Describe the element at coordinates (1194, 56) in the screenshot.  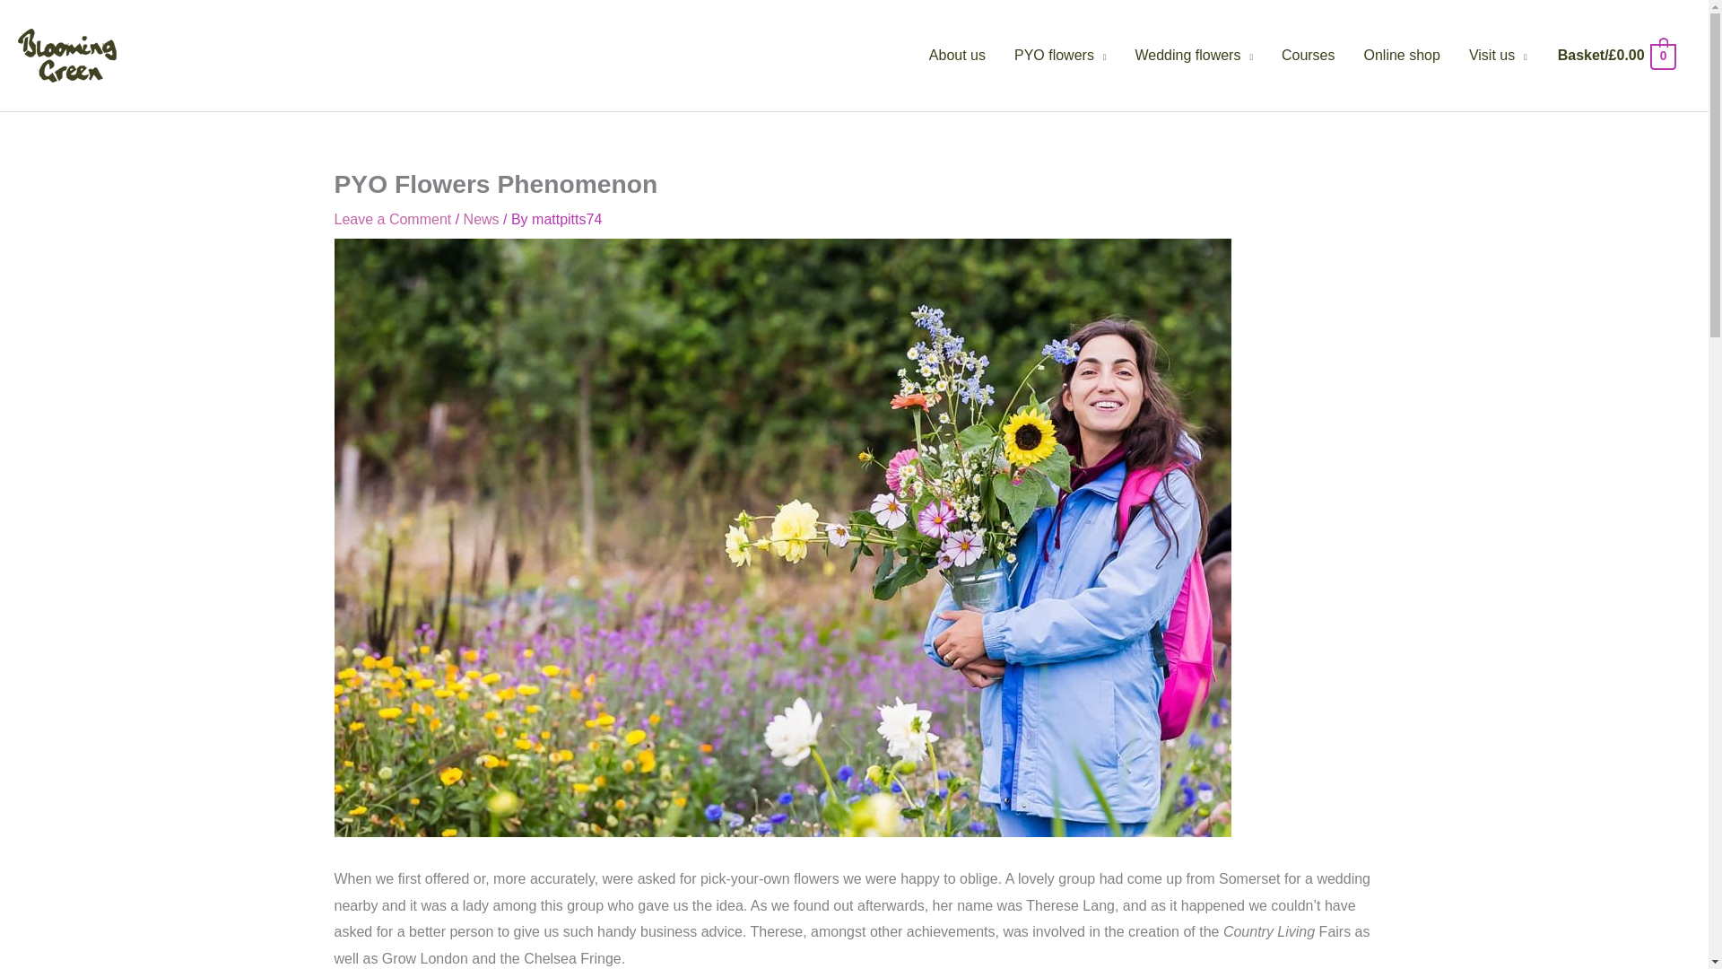
I see `Wedding flowers` at that location.